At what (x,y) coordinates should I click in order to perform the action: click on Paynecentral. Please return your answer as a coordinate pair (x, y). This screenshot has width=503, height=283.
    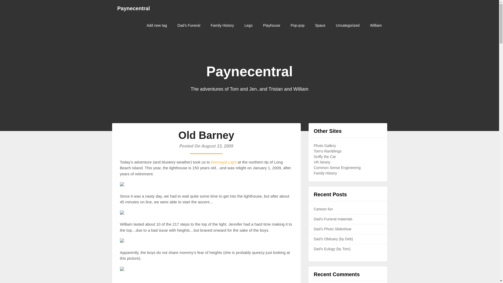
    Looking at the image, I should click on (134, 8).